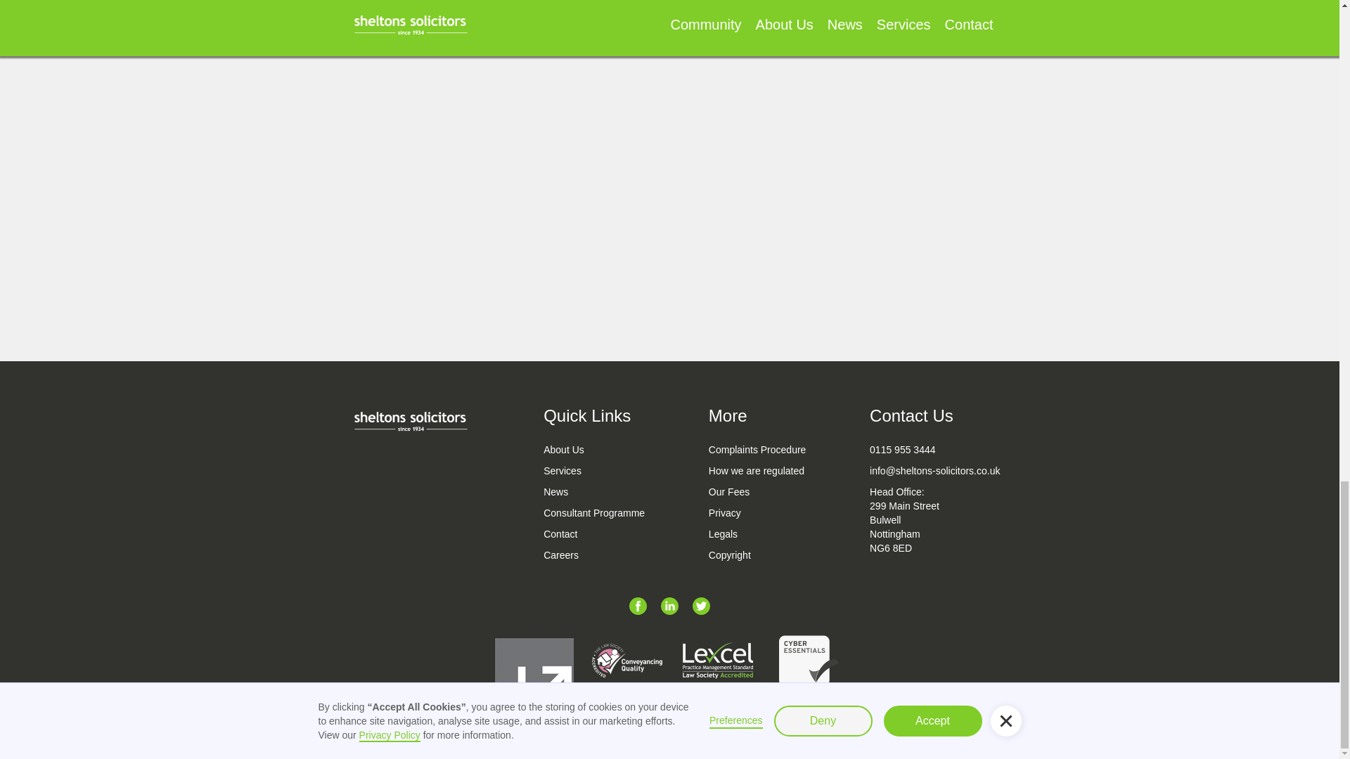 This screenshot has width=1350, height=759. What do you see at coordinates (757, 450) in the screenshot?
I see `Complaints Procedure` at bounding box center [757, 450].